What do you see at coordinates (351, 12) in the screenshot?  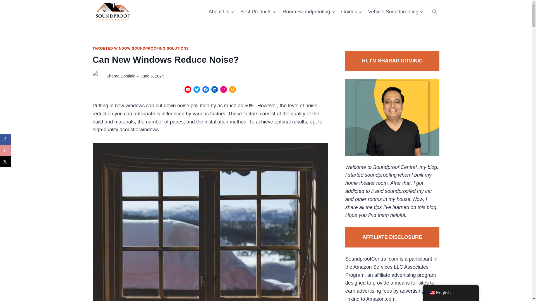 I see `Guides` at bounding box center [351, 12].